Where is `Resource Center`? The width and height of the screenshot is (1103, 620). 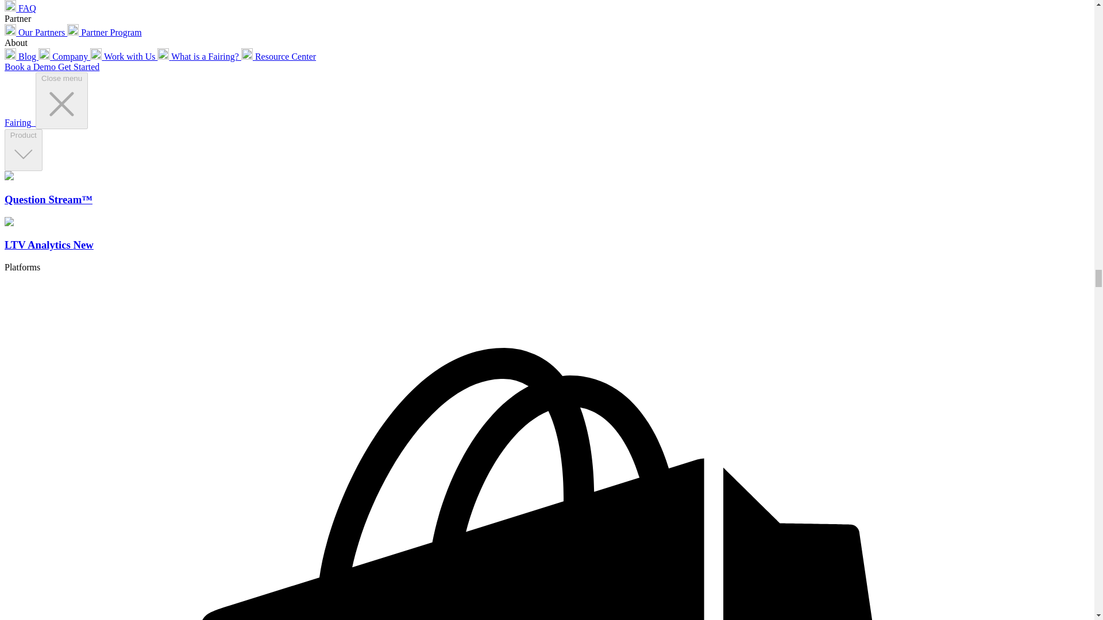 Resource Center is located at coordinates (278, 56).